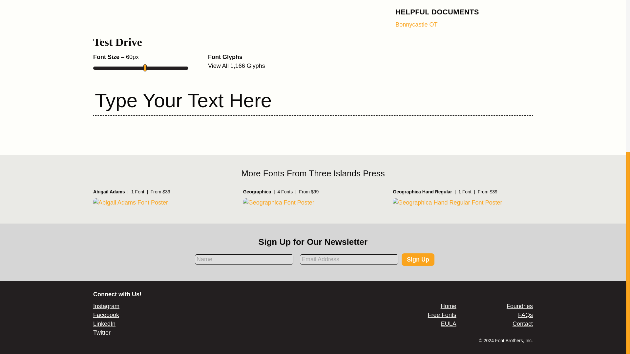 The width and height of the screenshot is (630, 354). What do you see at coordinates (106, 315) in the screenshot?
I see `Facebook` at bounding box center [106, 315].